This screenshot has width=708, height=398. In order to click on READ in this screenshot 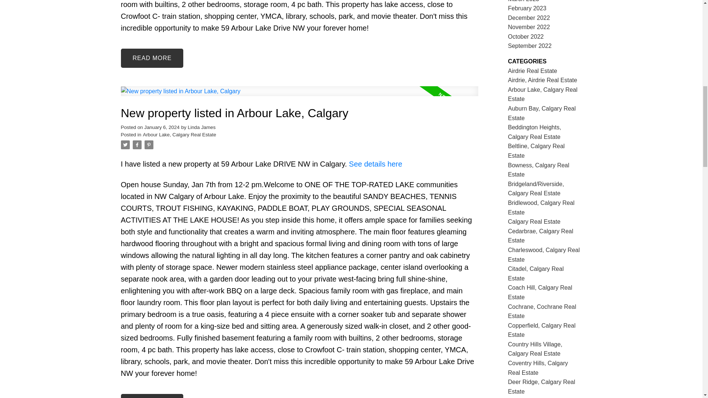, I will do `click(152, 396)`.